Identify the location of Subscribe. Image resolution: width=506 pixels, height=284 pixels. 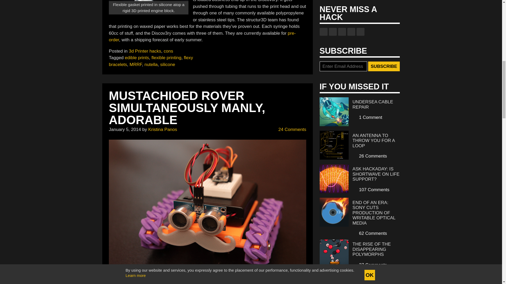
(384, 67).